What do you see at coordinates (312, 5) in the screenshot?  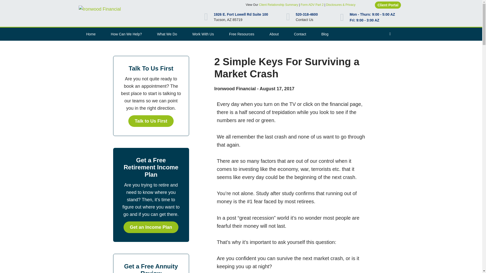 I see `Form ADV Part 2` at bounding box center [312, 5].